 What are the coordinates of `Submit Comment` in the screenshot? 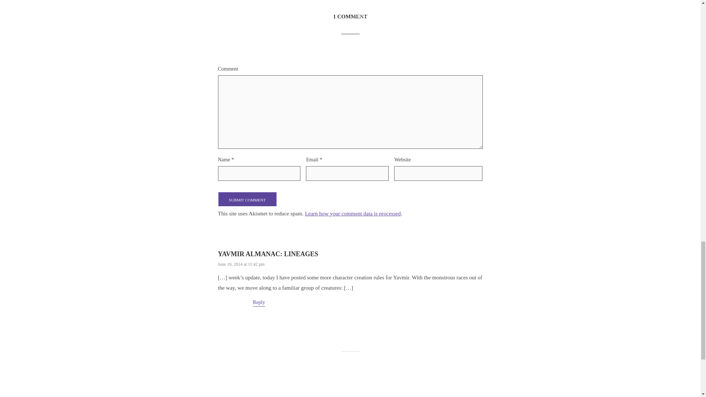 It's located at (247, 199).